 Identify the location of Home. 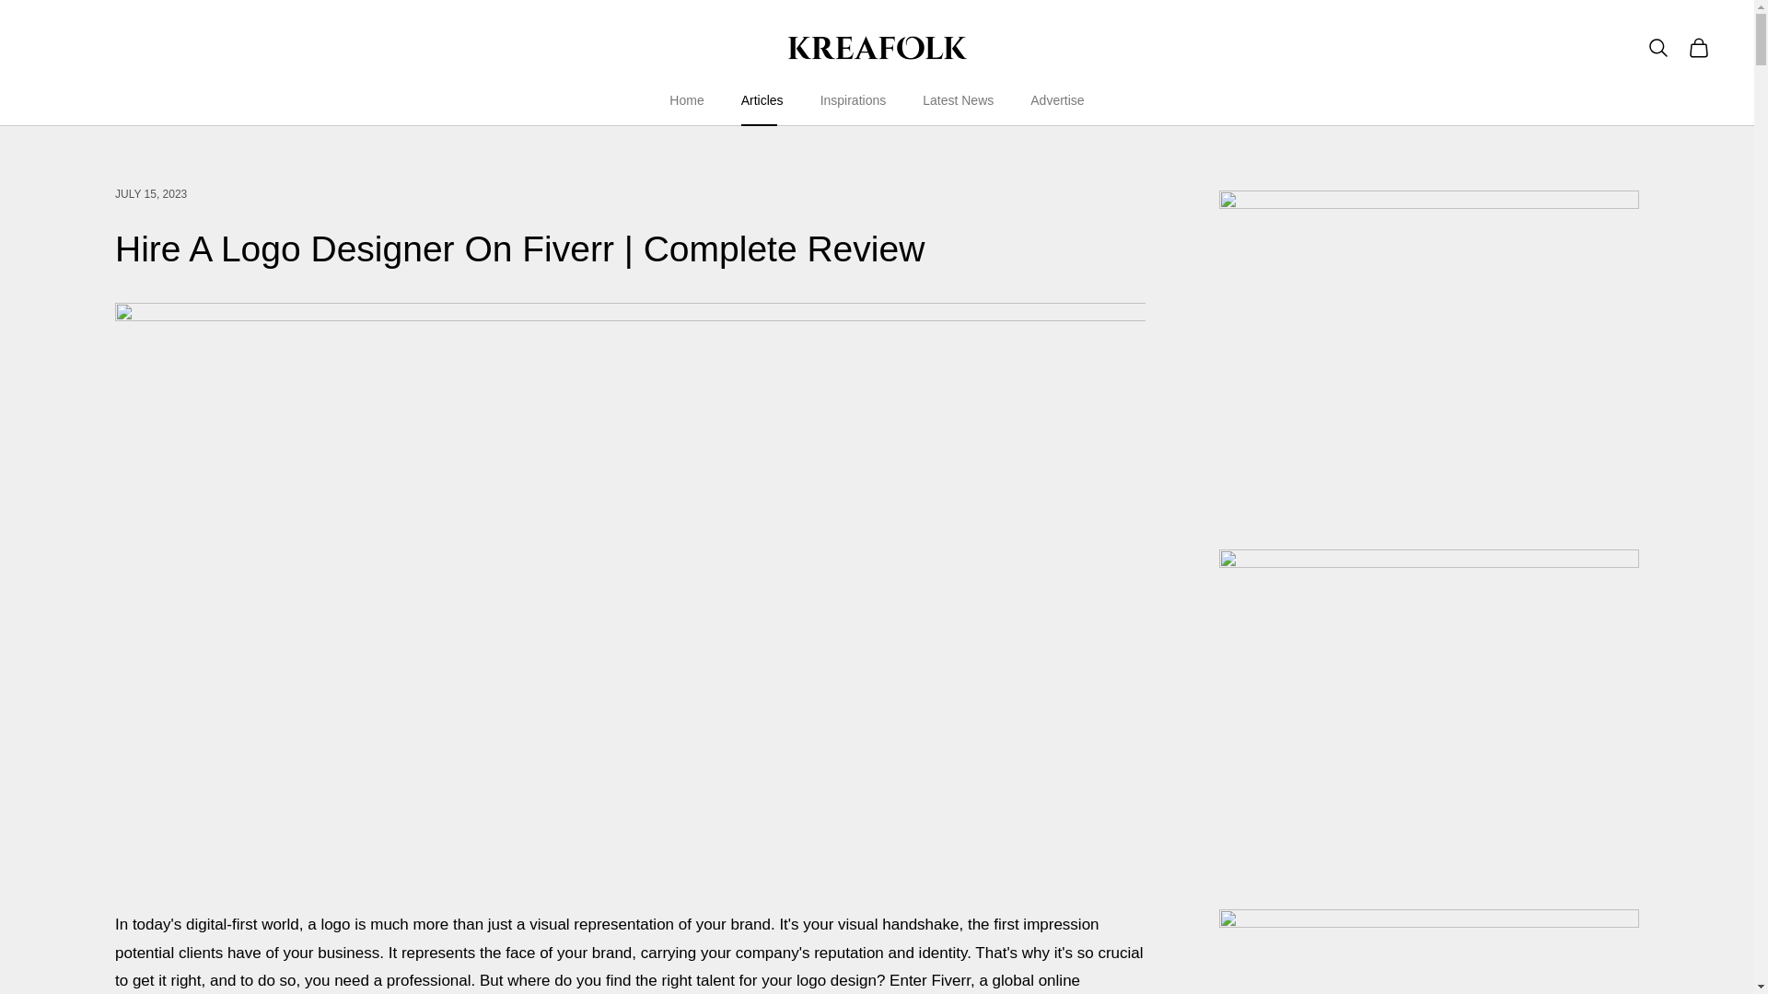
(687, 101).